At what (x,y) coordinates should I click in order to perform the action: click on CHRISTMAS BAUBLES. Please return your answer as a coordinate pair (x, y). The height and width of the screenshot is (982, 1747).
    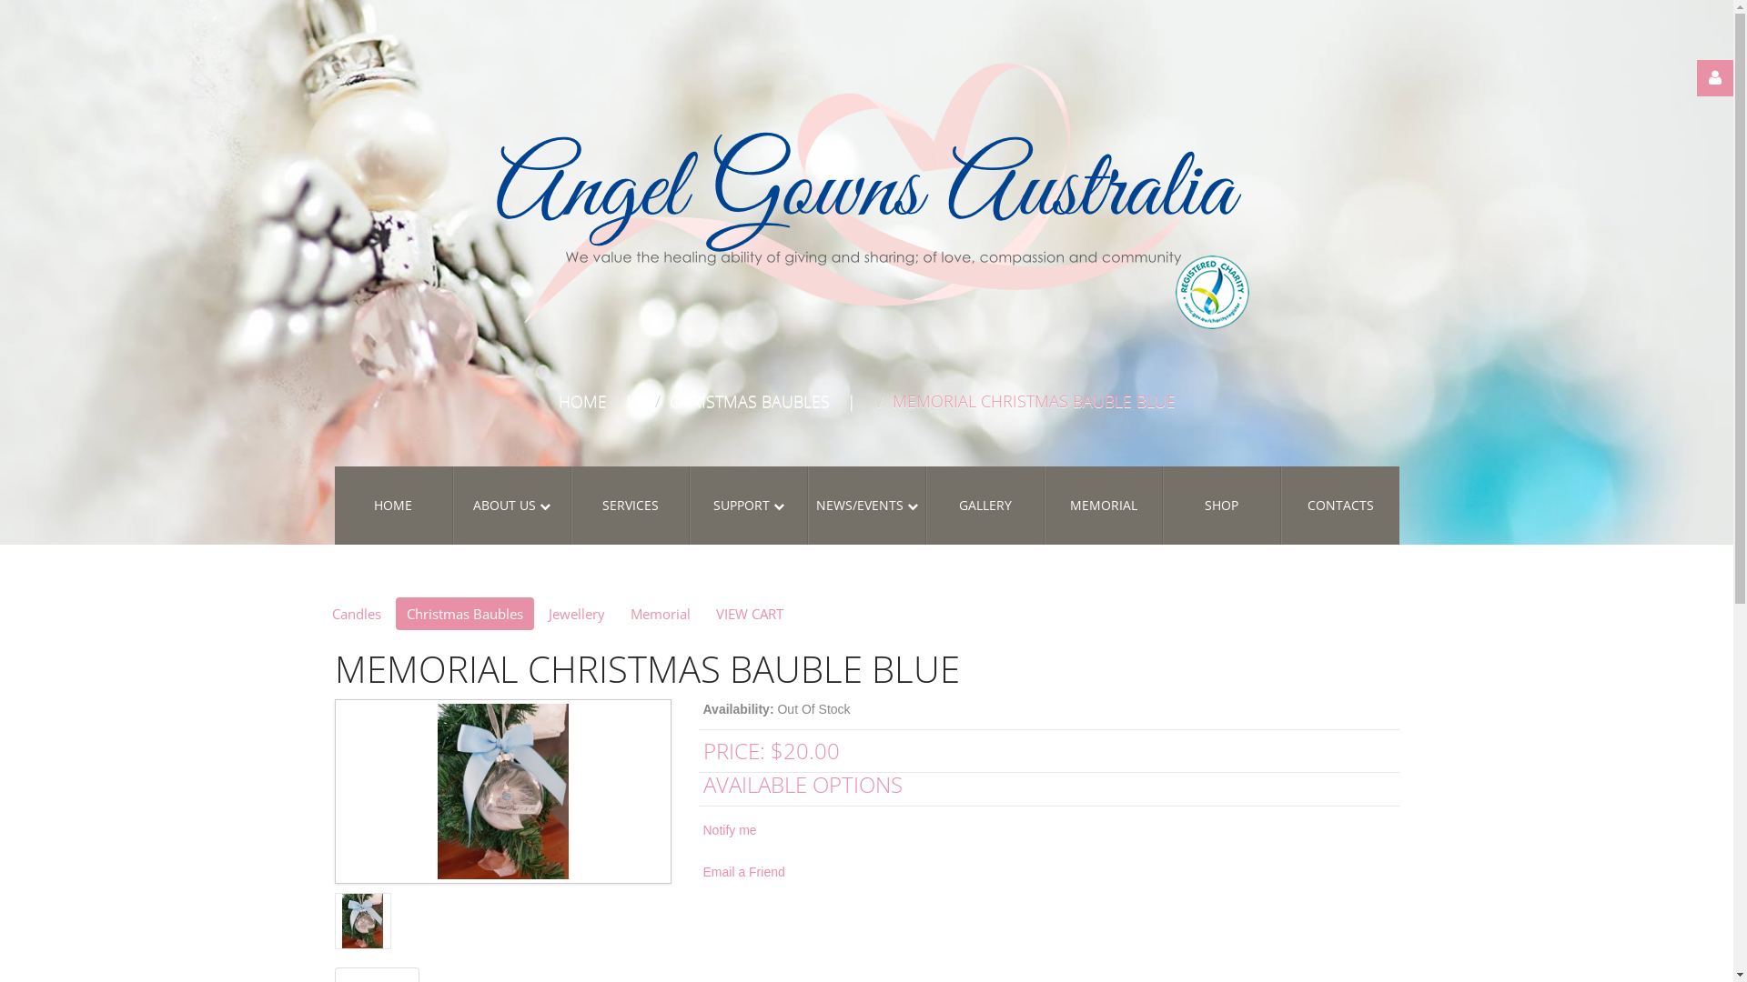
    Looking at the image, I should click on (750, 401).